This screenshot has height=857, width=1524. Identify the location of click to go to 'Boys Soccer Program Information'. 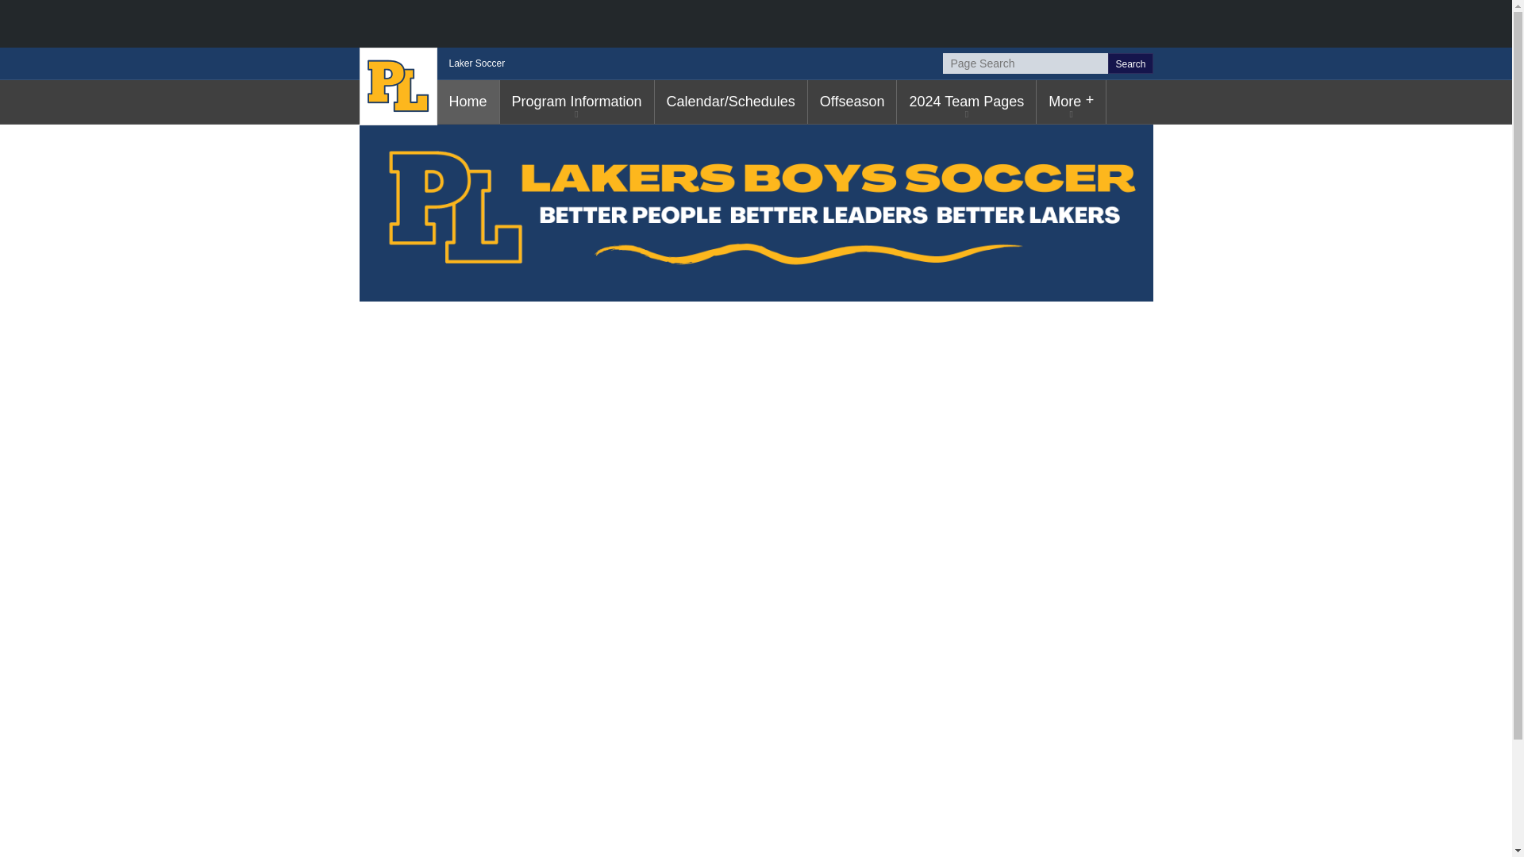
(576, 102).